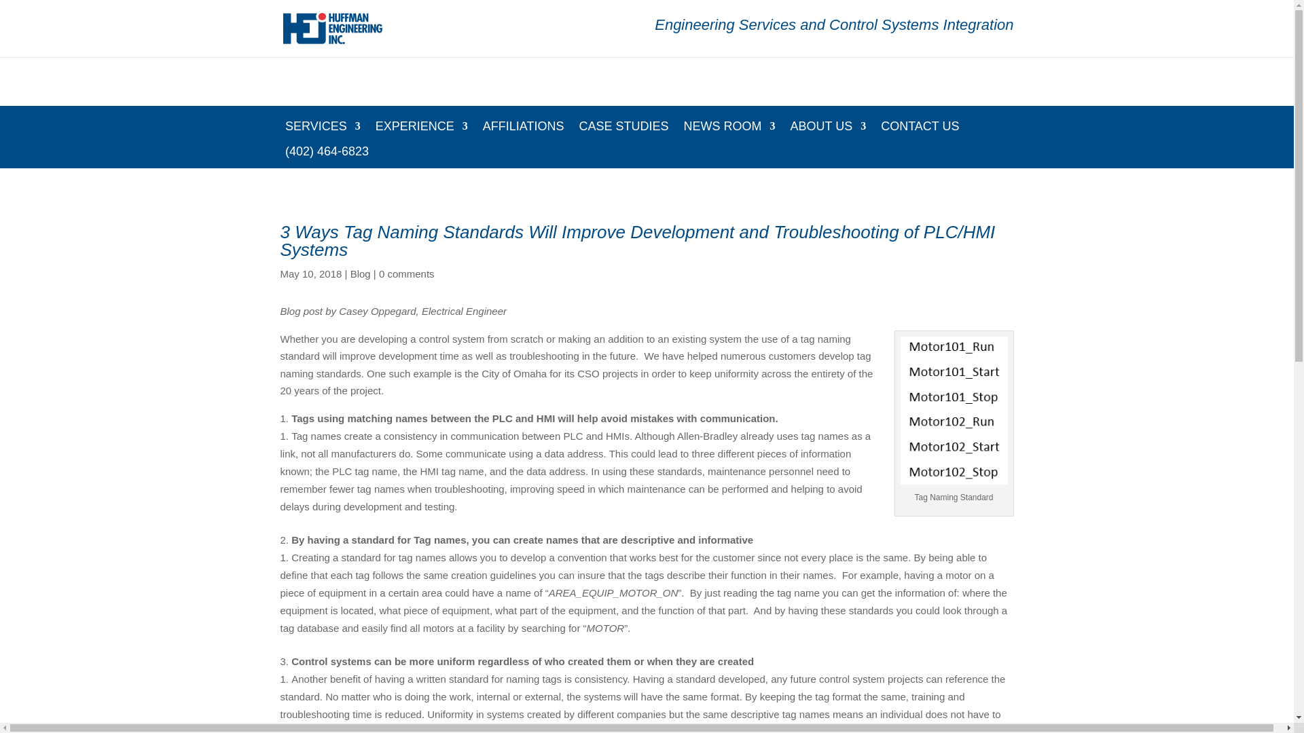  Describe the element at coordinates (729, 132) in the screenshot. I see `NEWS ROOM` at that location.